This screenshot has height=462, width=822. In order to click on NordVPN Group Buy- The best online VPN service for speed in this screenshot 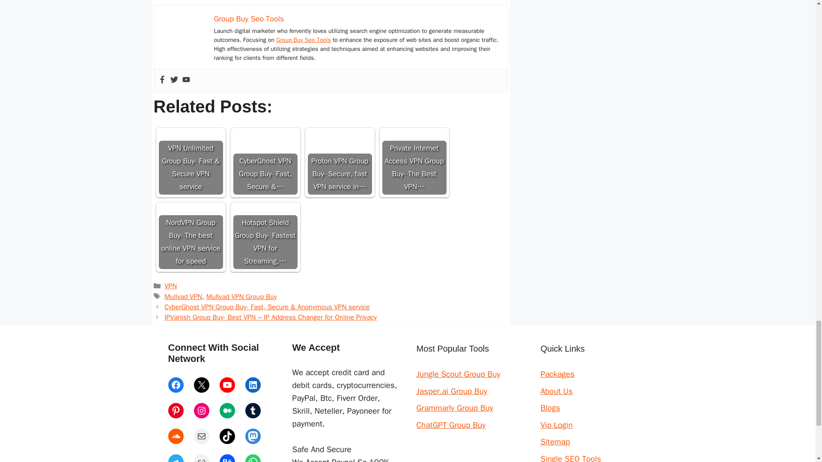, I will do `click(191, 237)`.